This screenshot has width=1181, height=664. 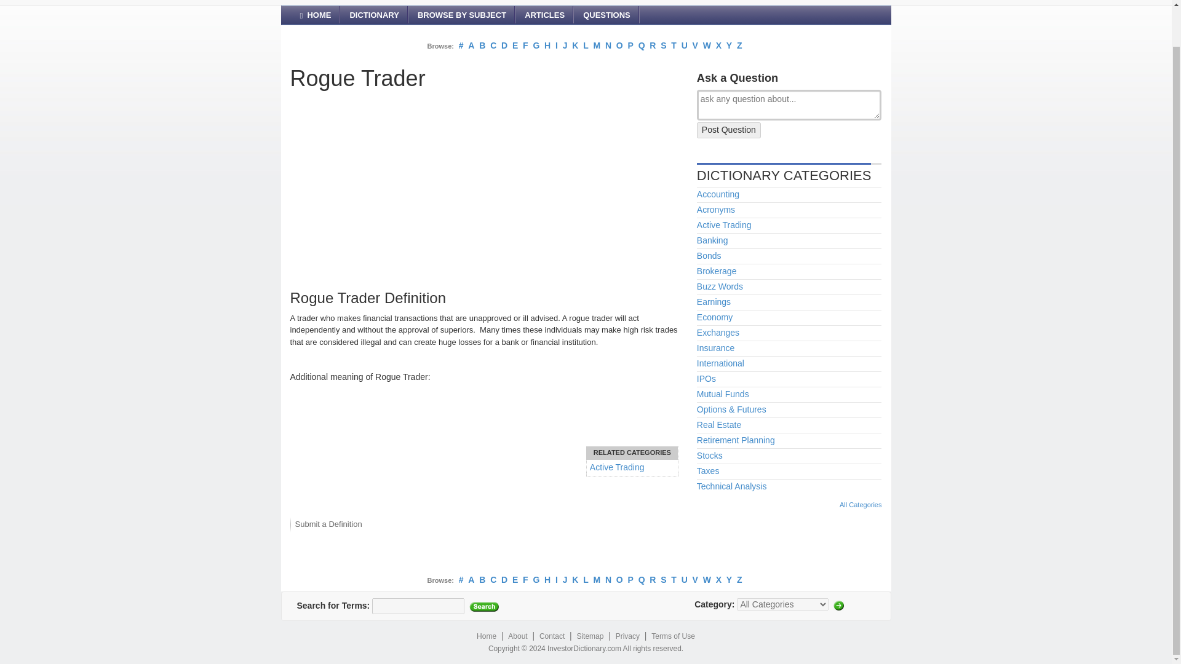 I want to click on D, so click(x=504, y=45).